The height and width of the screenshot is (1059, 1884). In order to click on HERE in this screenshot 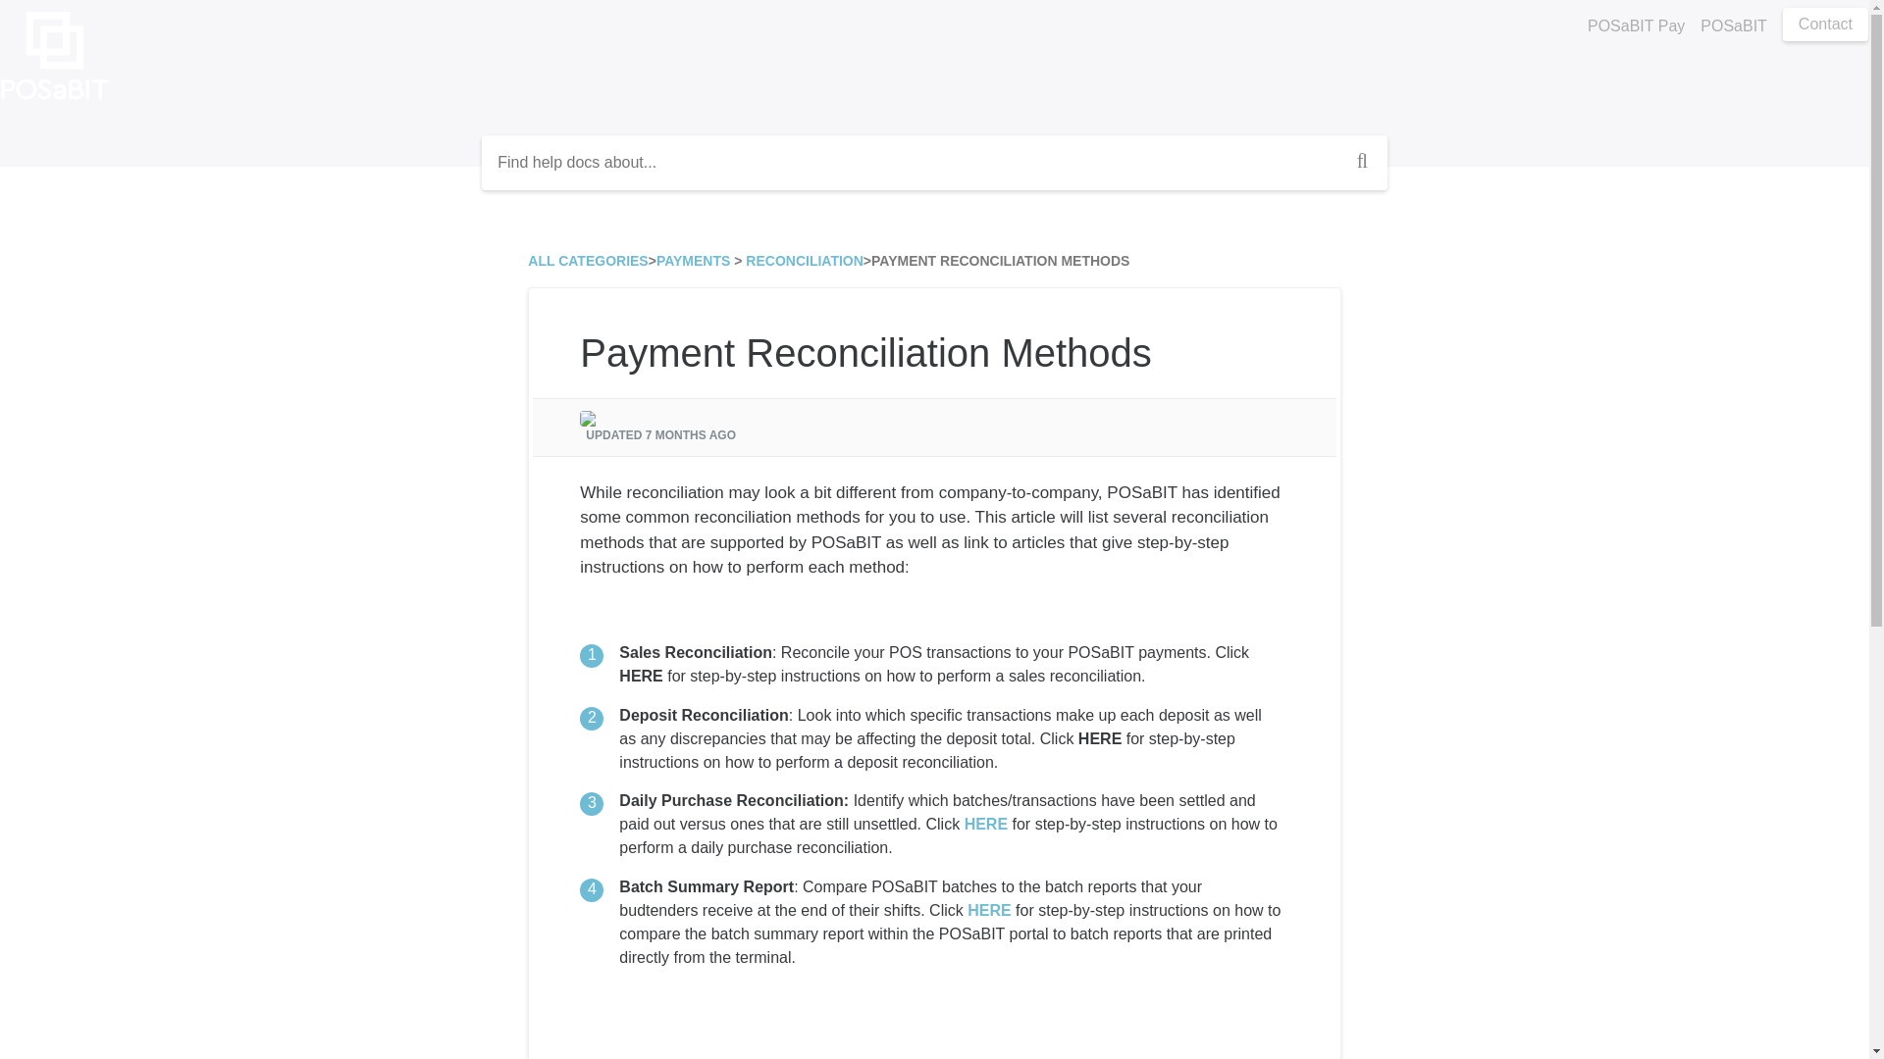, I will do `click(641, 676)`.